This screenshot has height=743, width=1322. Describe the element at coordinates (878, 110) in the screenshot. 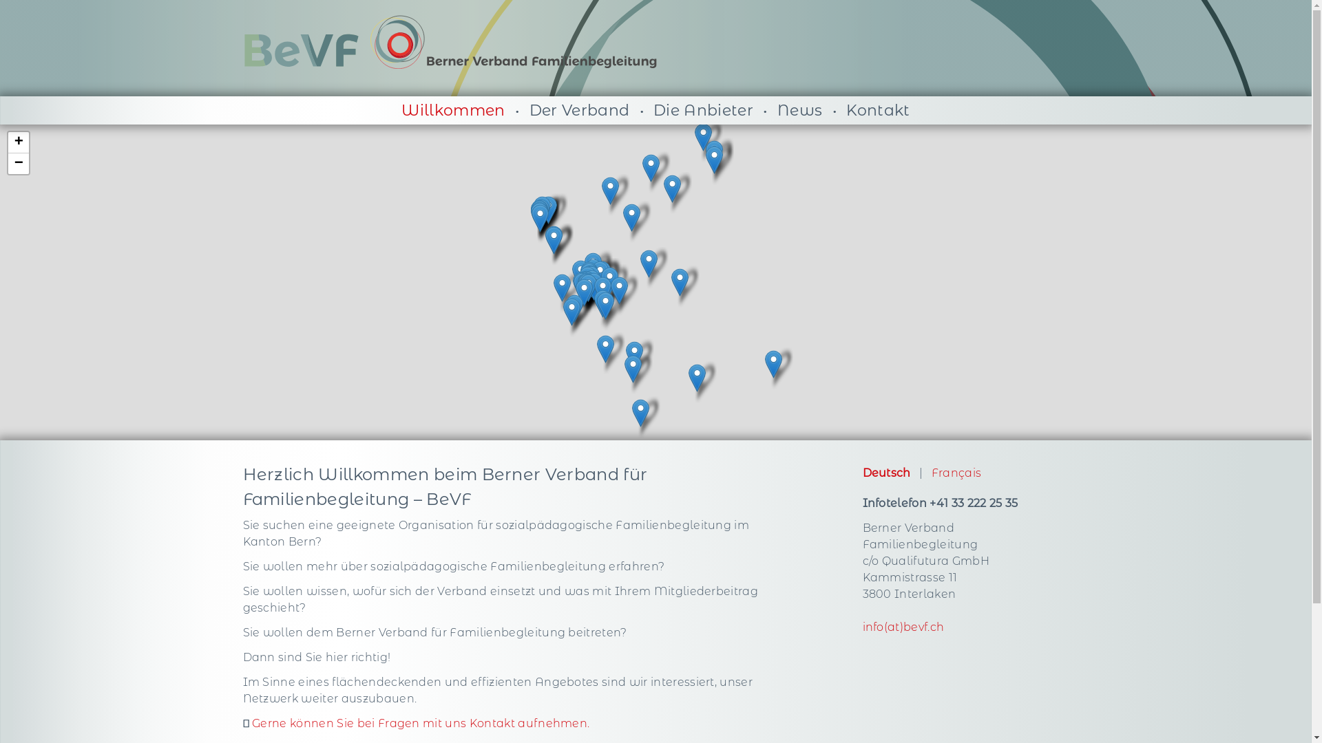

I see `Kontakt` at that location.